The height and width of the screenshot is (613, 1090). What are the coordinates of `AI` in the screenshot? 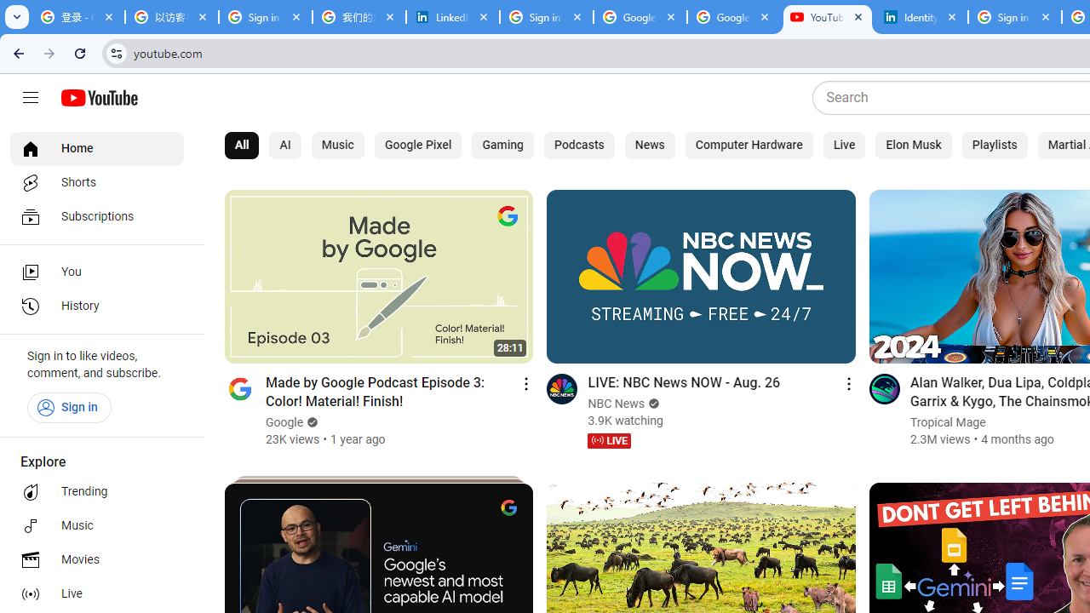 It's located at (285, 145).